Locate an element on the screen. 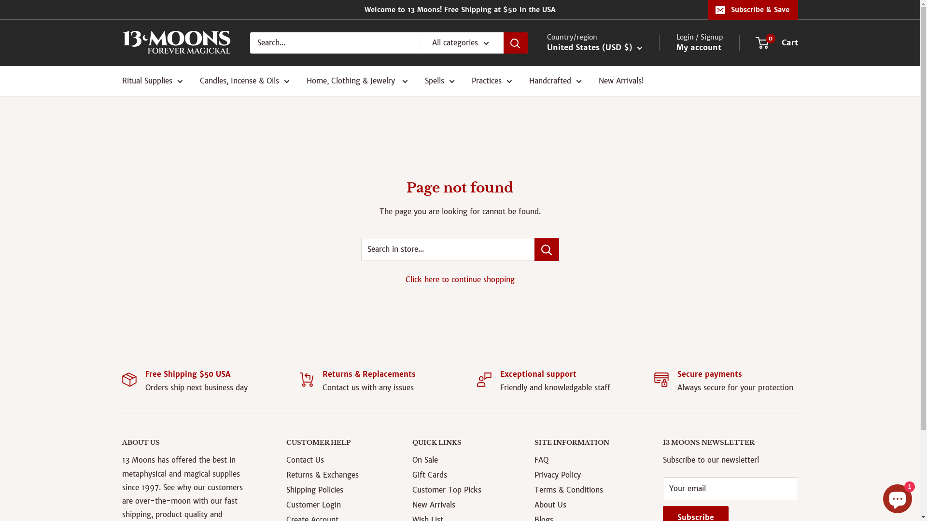 The width and height of the screenshot is (927, 521). FR is located at coordinates (155, 505).